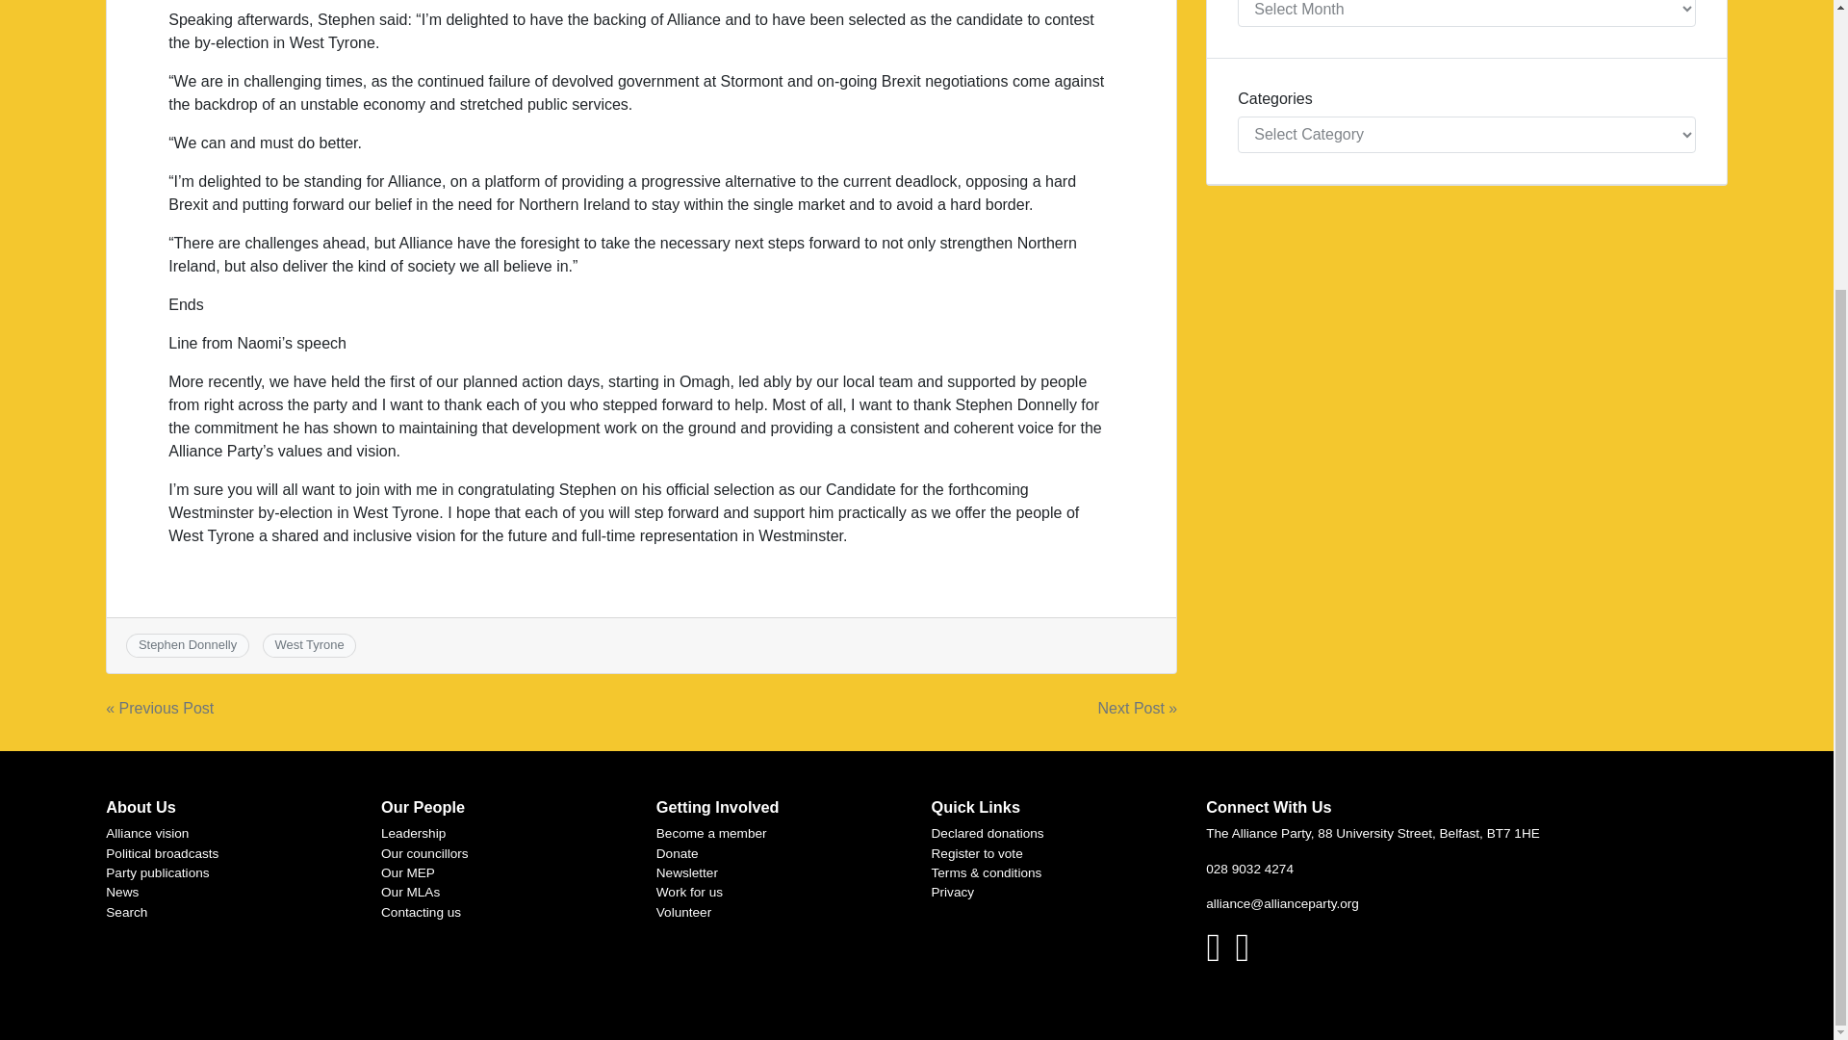 This screenshot has width=1848, height=1040. What do you see at coordinates (187, 645) in the screenshot?
I see `Stephen Donnelly` at bounding box center [187, 645].